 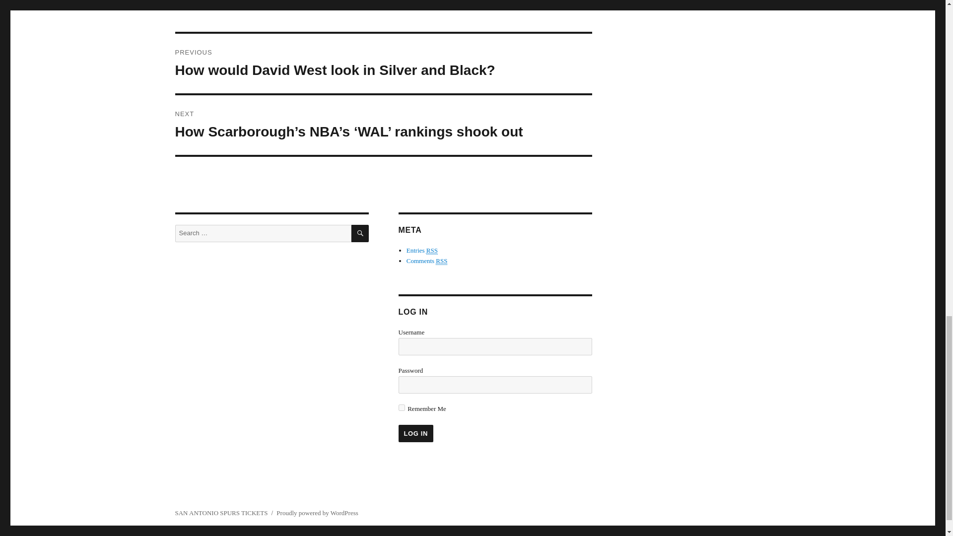 I want to click on Really Simple Syndication, so click(x=432, y=250).